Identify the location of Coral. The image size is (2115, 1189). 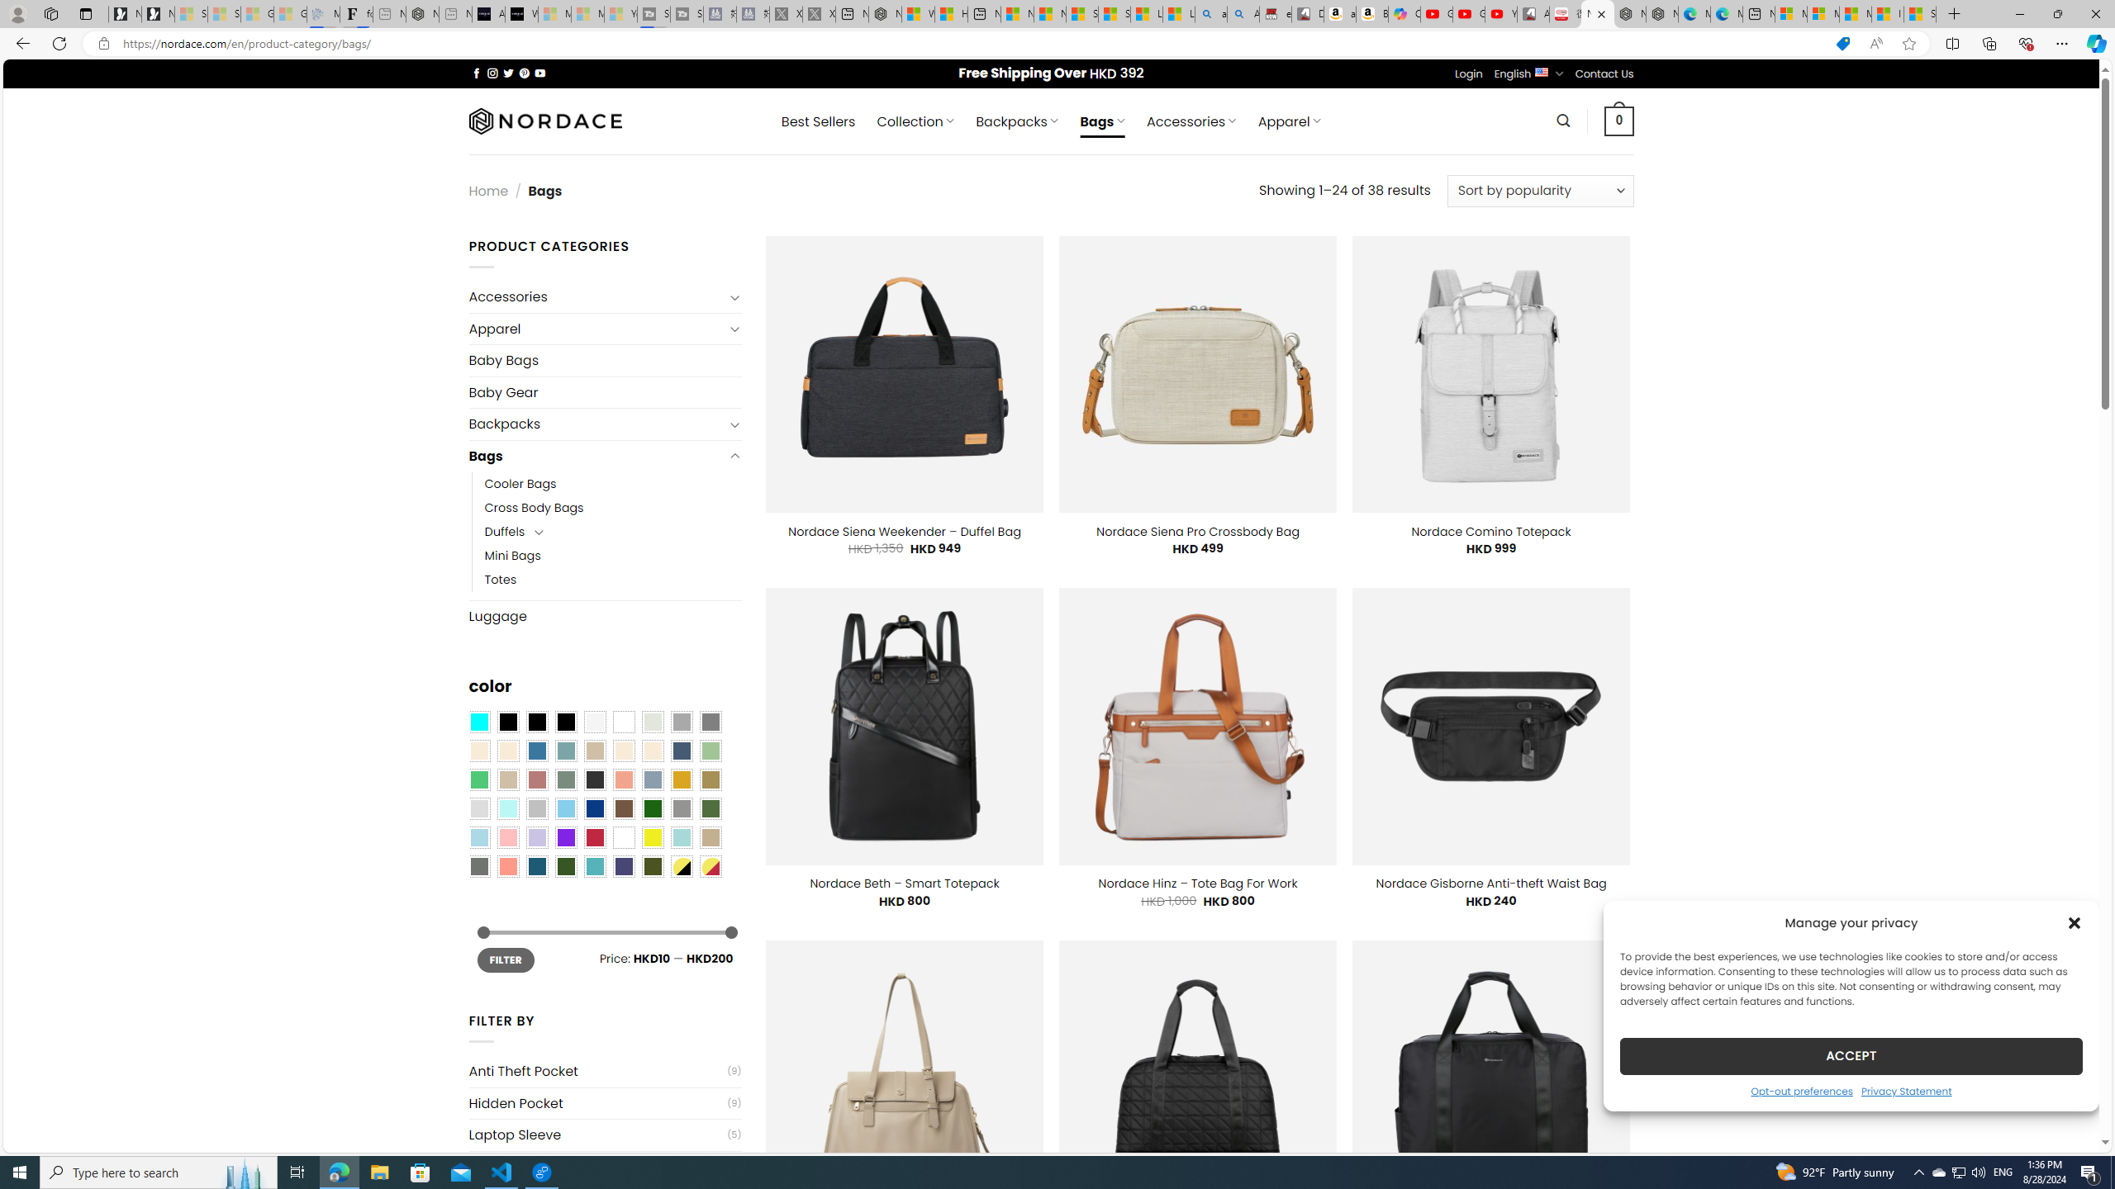
(624, 779).